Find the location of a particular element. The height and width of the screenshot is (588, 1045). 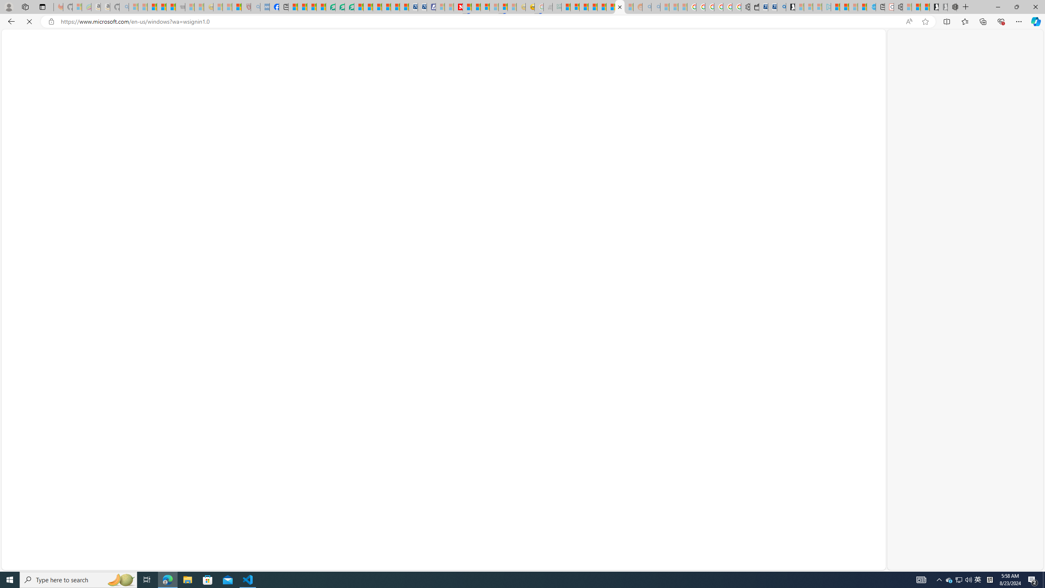

New Report Confirms 2023 Was Record Hot | Watch is located at coordinates (171, 7).